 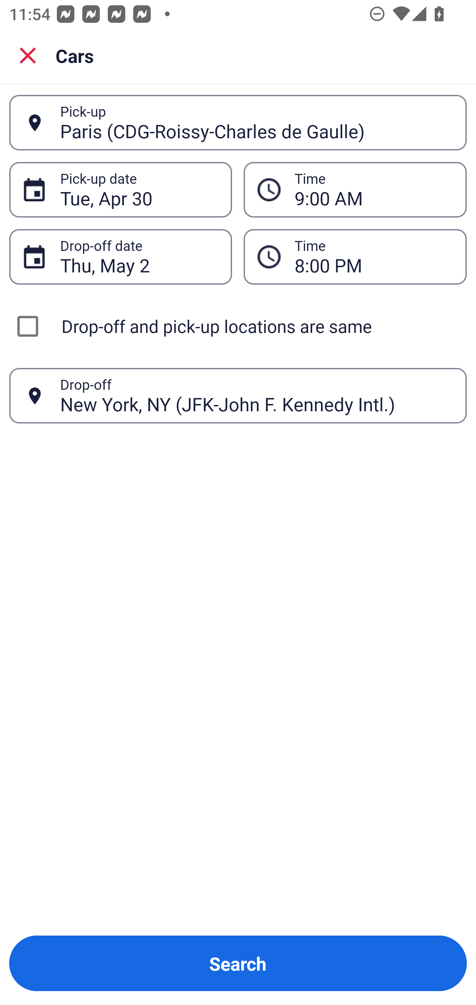 I want to click on Search Button Search, so click(x=238, y=963).